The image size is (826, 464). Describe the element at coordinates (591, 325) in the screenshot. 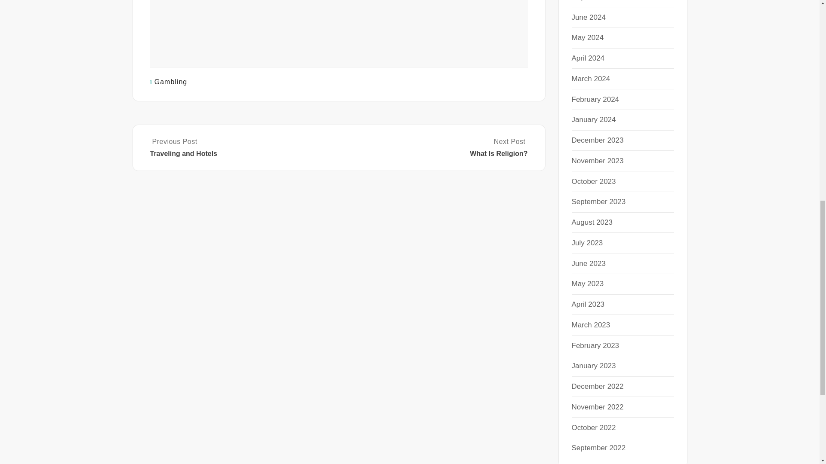

I see `March 2023` at that location.